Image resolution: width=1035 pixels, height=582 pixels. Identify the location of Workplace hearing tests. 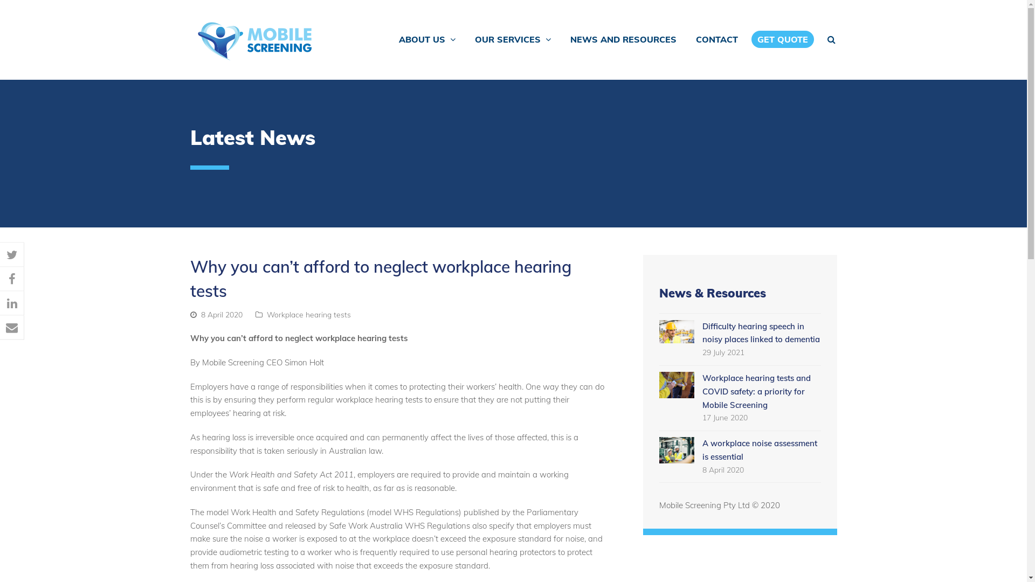
(308, 315).